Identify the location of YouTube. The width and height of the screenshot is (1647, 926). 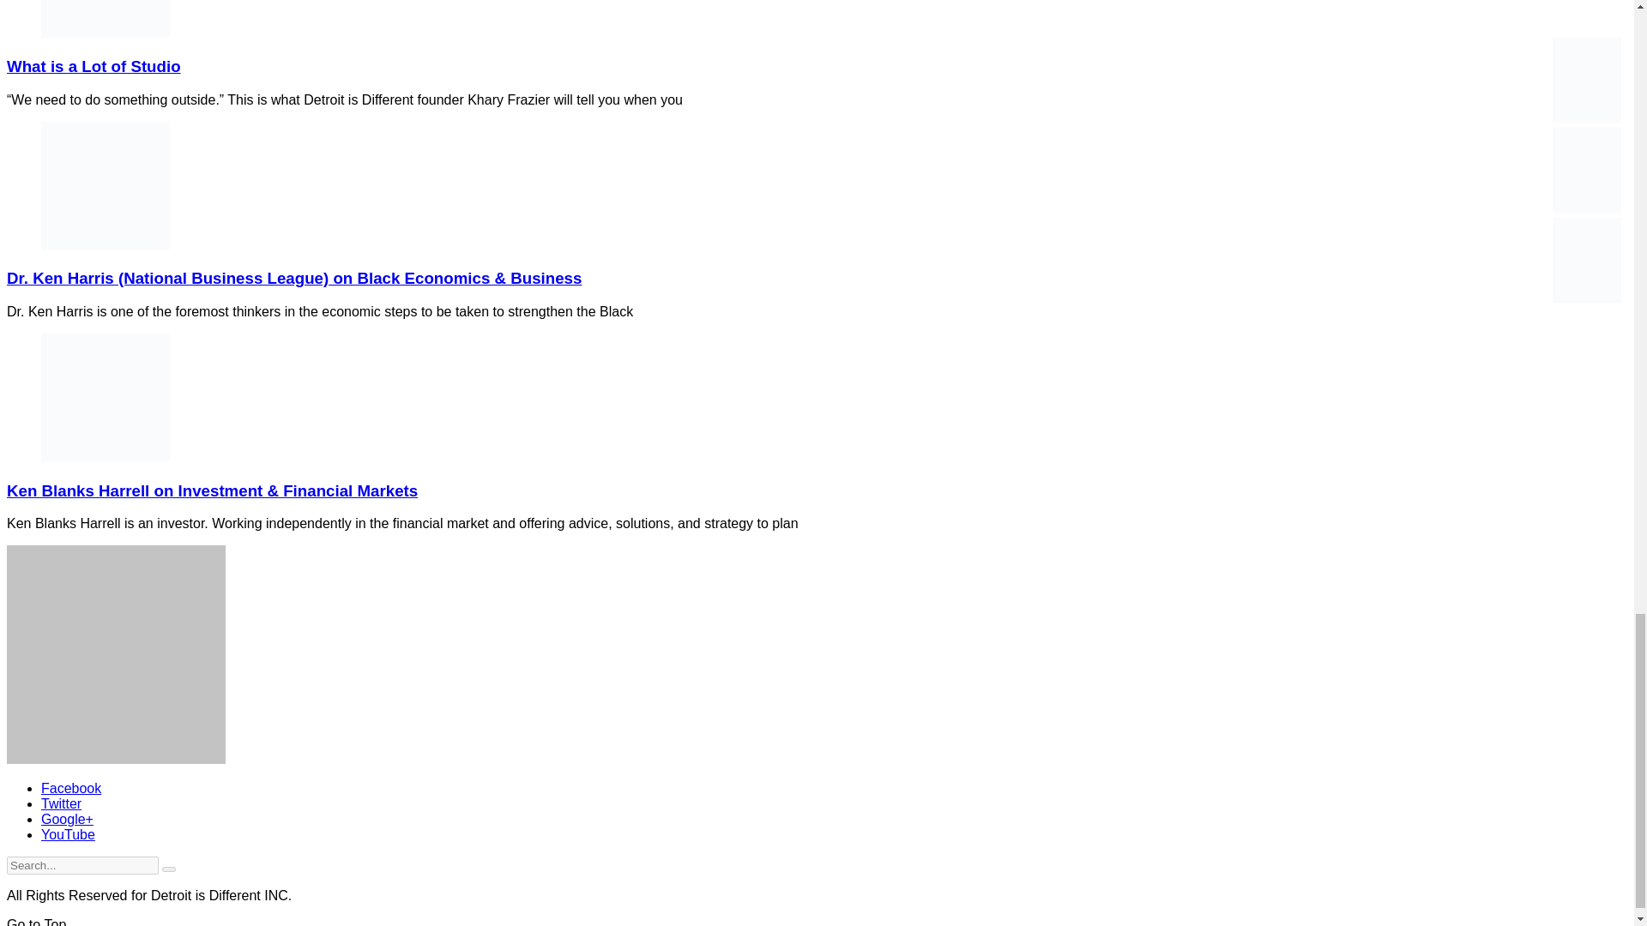
(69, 834).